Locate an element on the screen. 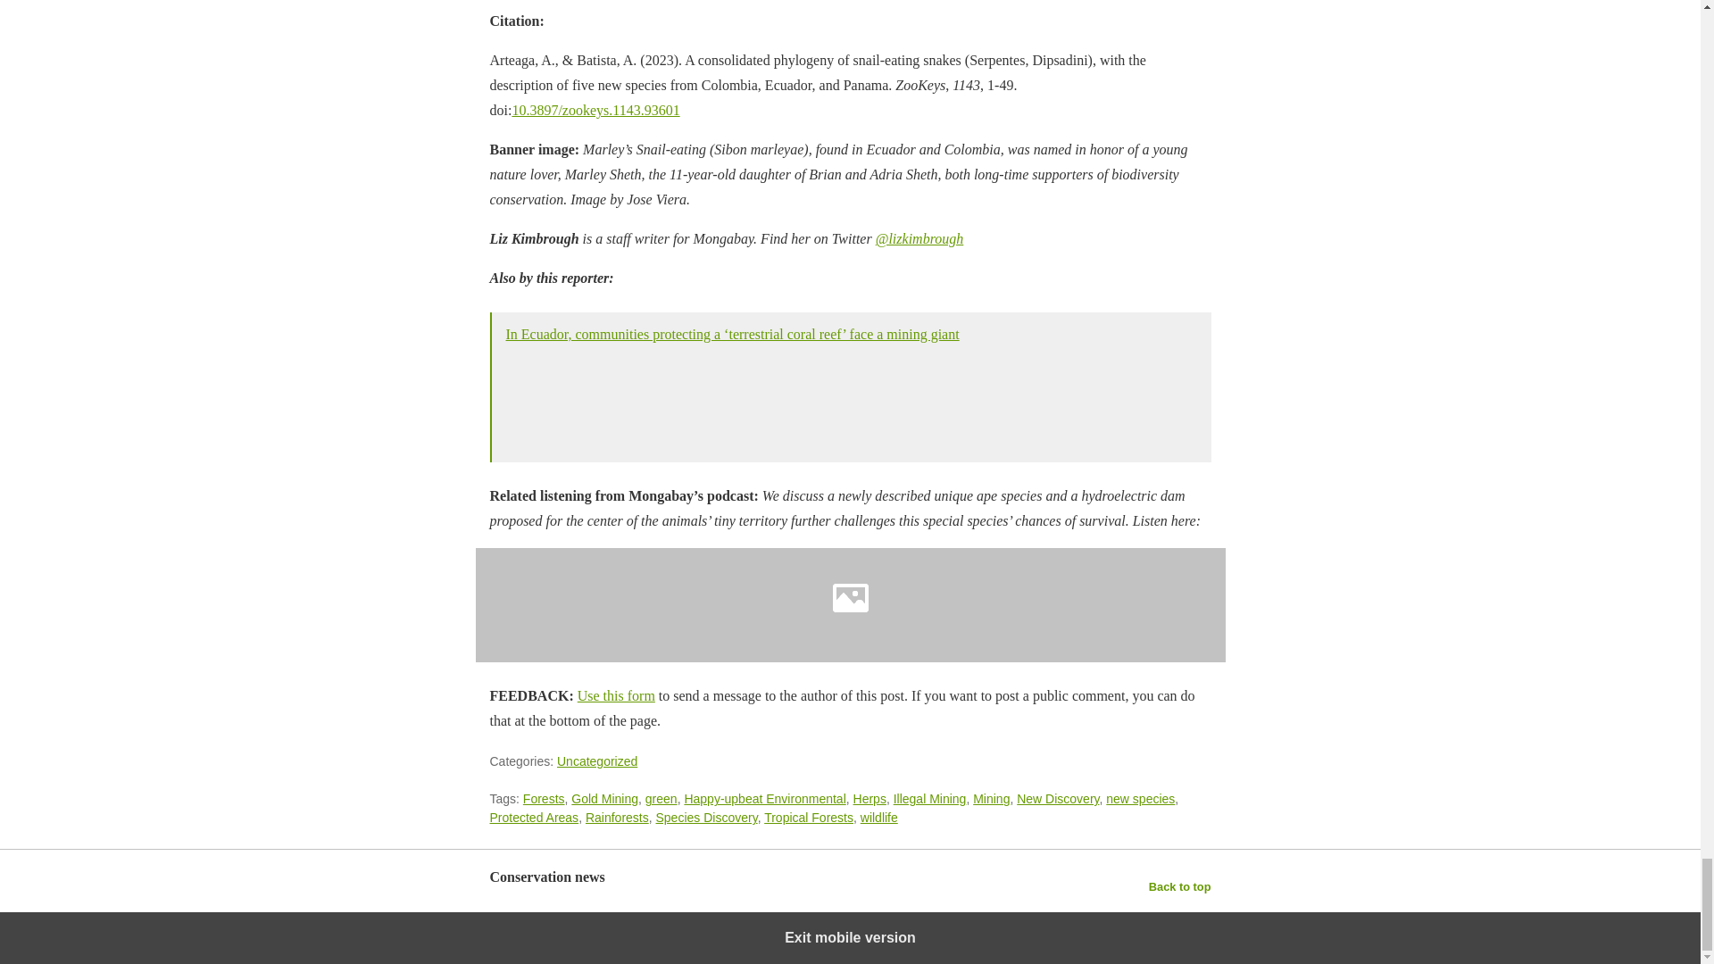 The image size is (1714, 964). Embed Player is located at coordinates (850, 605).